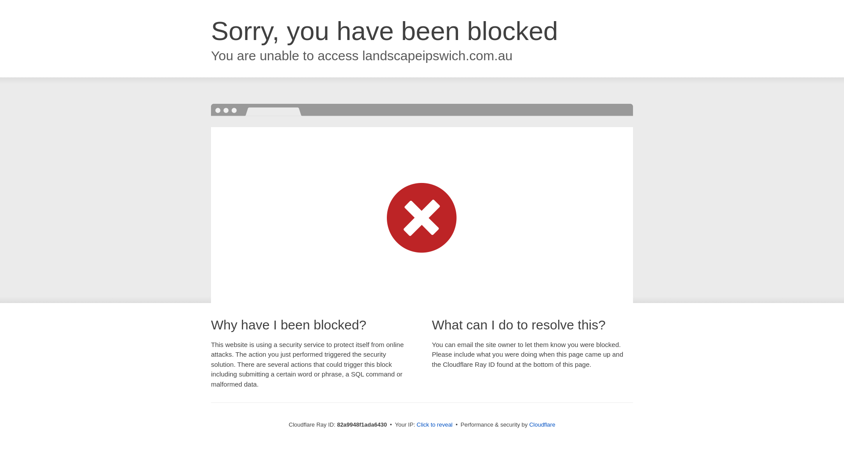  Describe the element at coordinates (542, 425) in the screenshot. I see `Cloudflare` at that location.